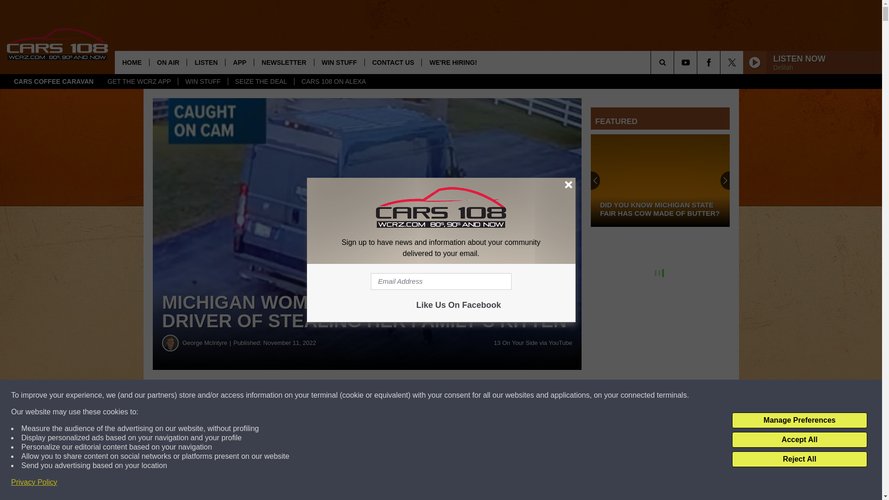 This screenshot has width=889, height=500. I want to click on GET THE WCRZ APP, so click(139, 81).